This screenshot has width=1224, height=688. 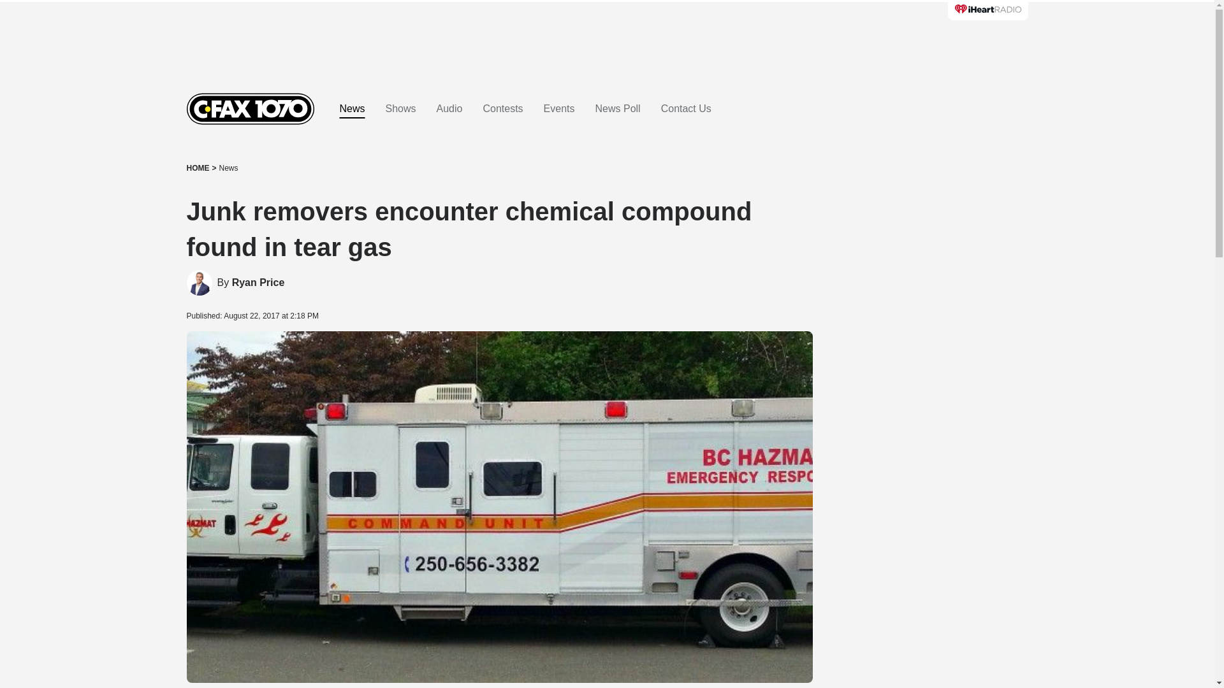 I want to click on Shows, so click(x=400, y=109).